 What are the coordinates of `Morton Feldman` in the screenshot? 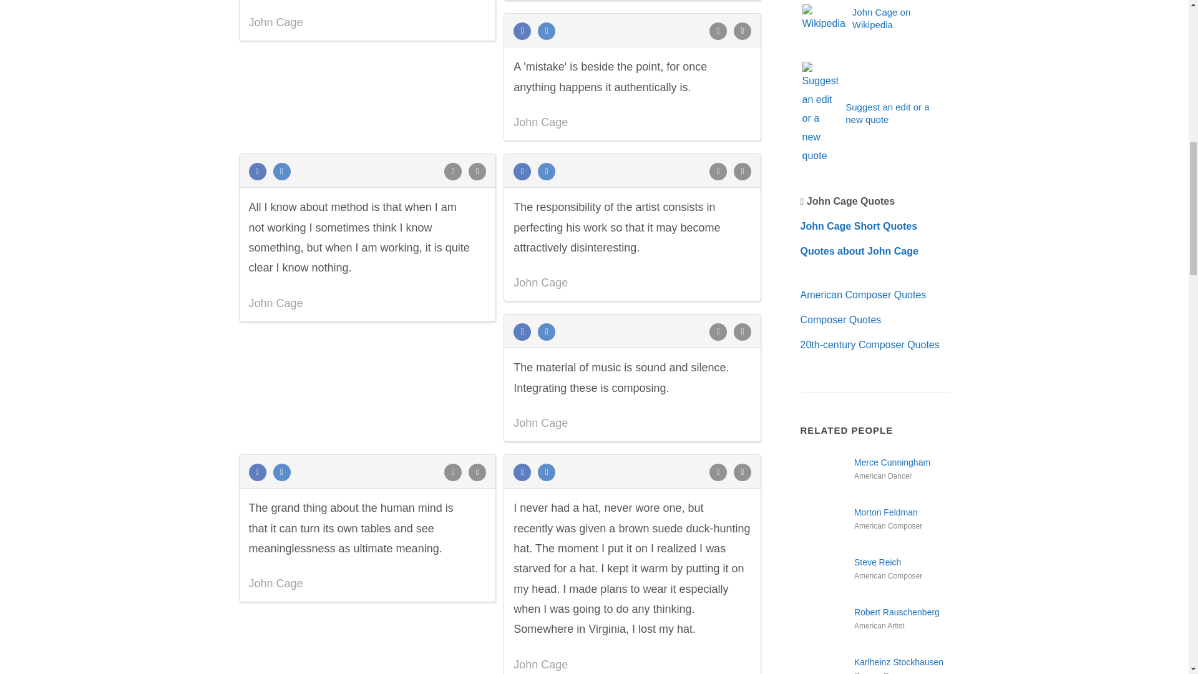 It's located at (825, 529).